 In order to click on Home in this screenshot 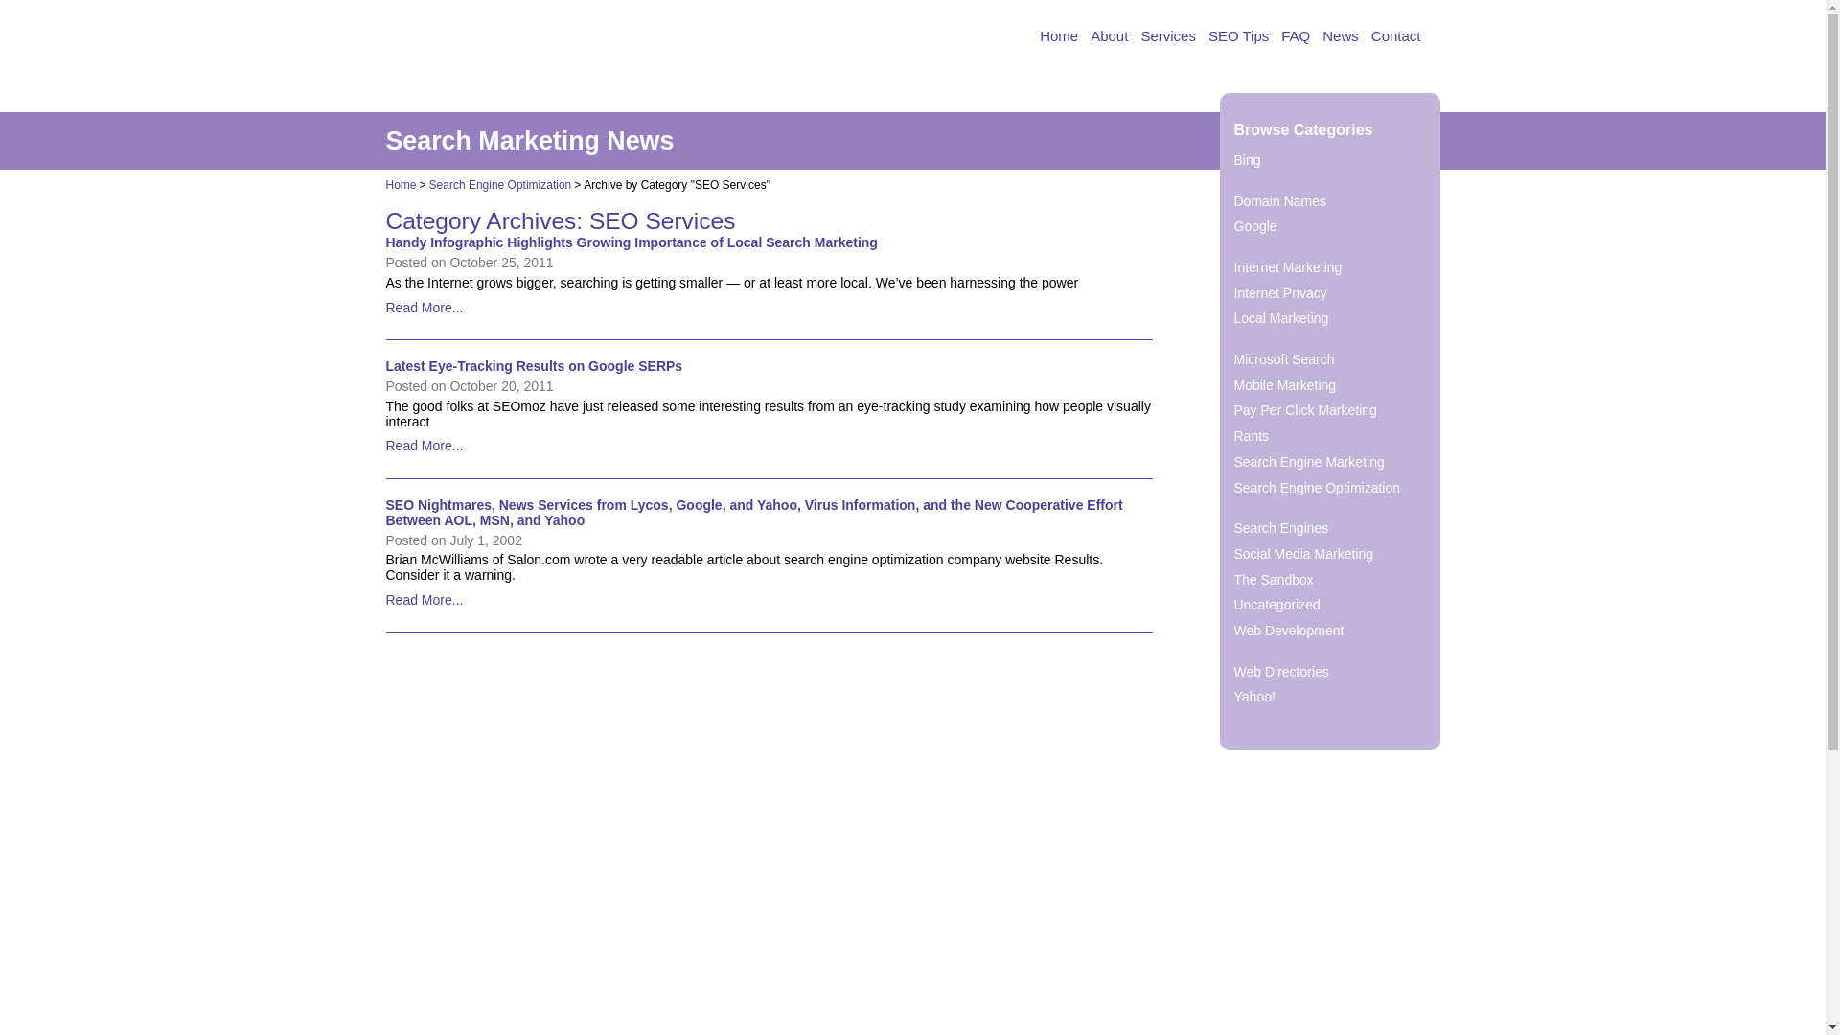, I will do `click(1058, 36)`.